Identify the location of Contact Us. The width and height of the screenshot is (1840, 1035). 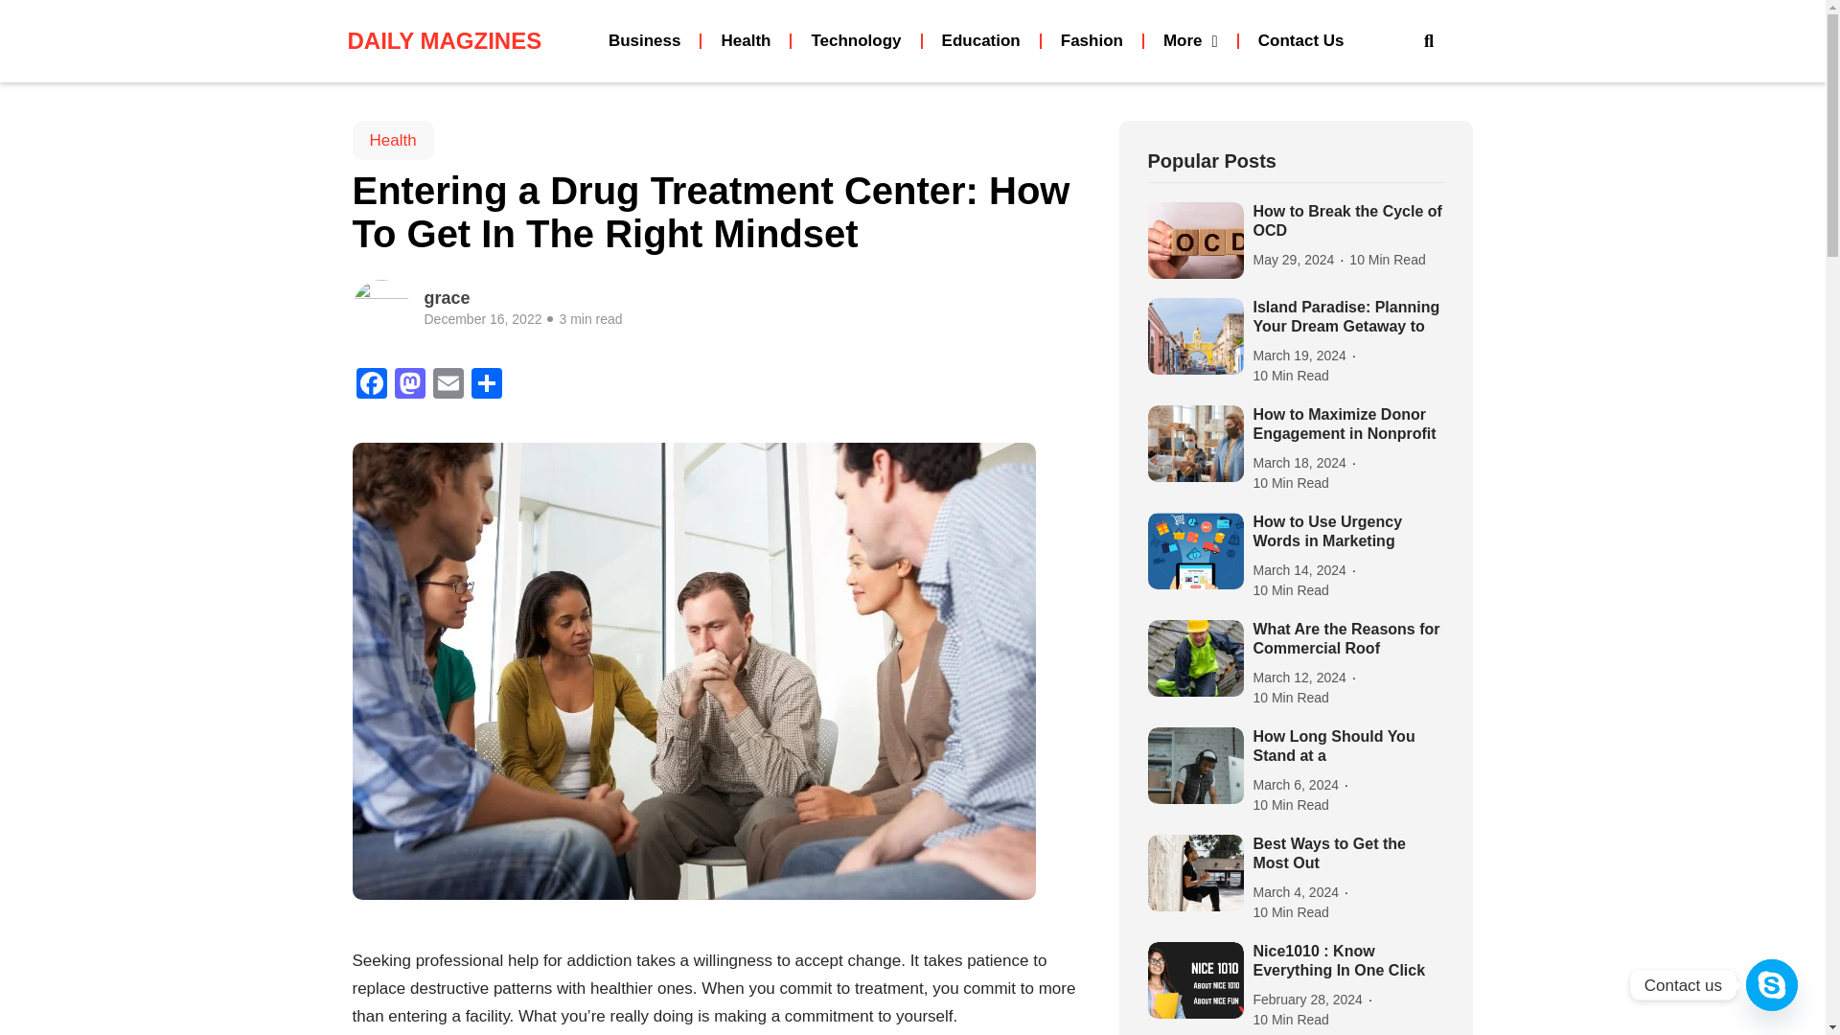
(1300, 40).